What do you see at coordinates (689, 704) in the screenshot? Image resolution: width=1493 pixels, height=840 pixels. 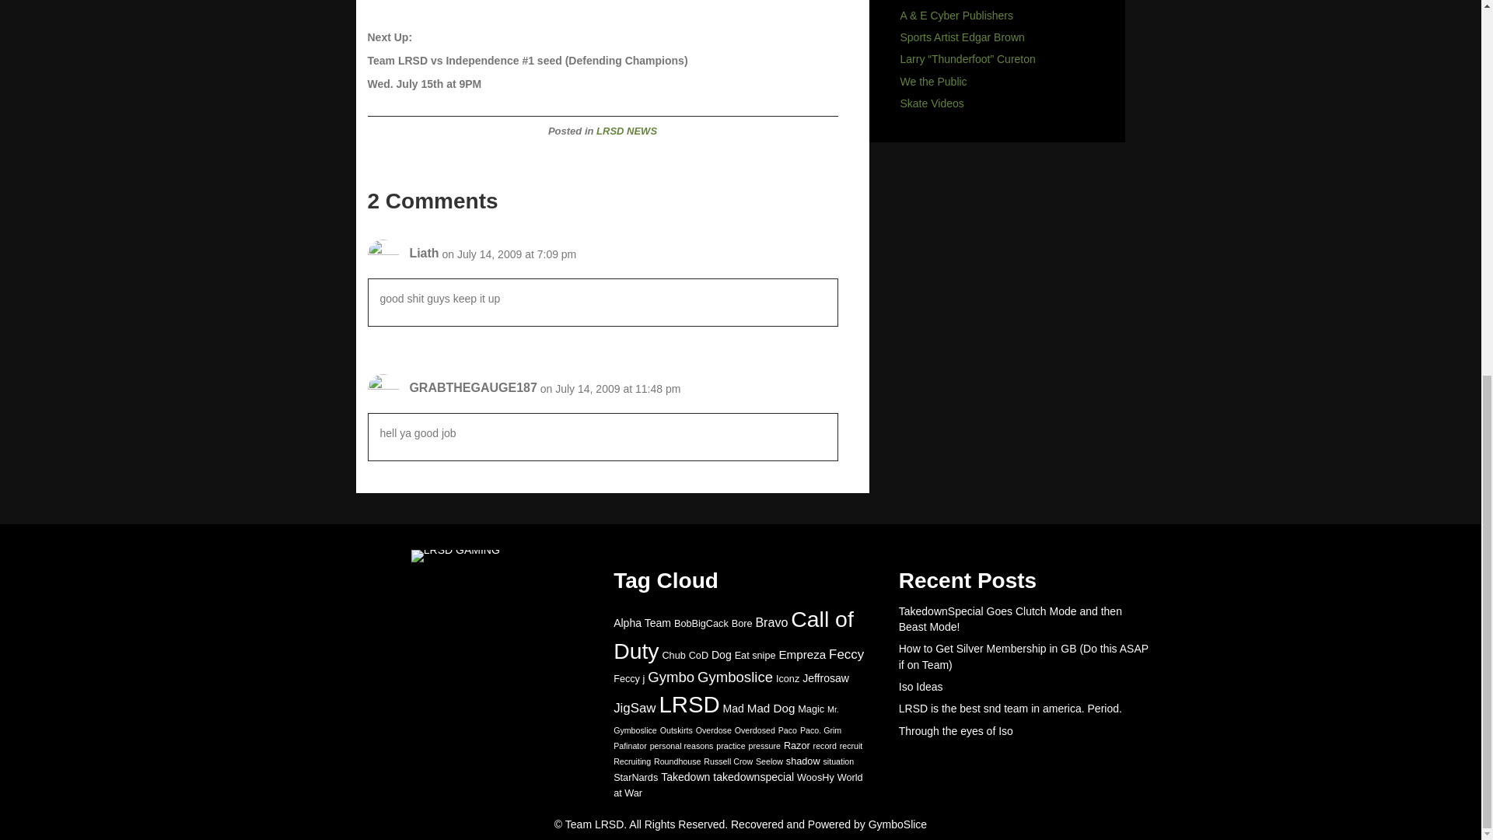 I see `LRSD` at bounding box center [689, 704].